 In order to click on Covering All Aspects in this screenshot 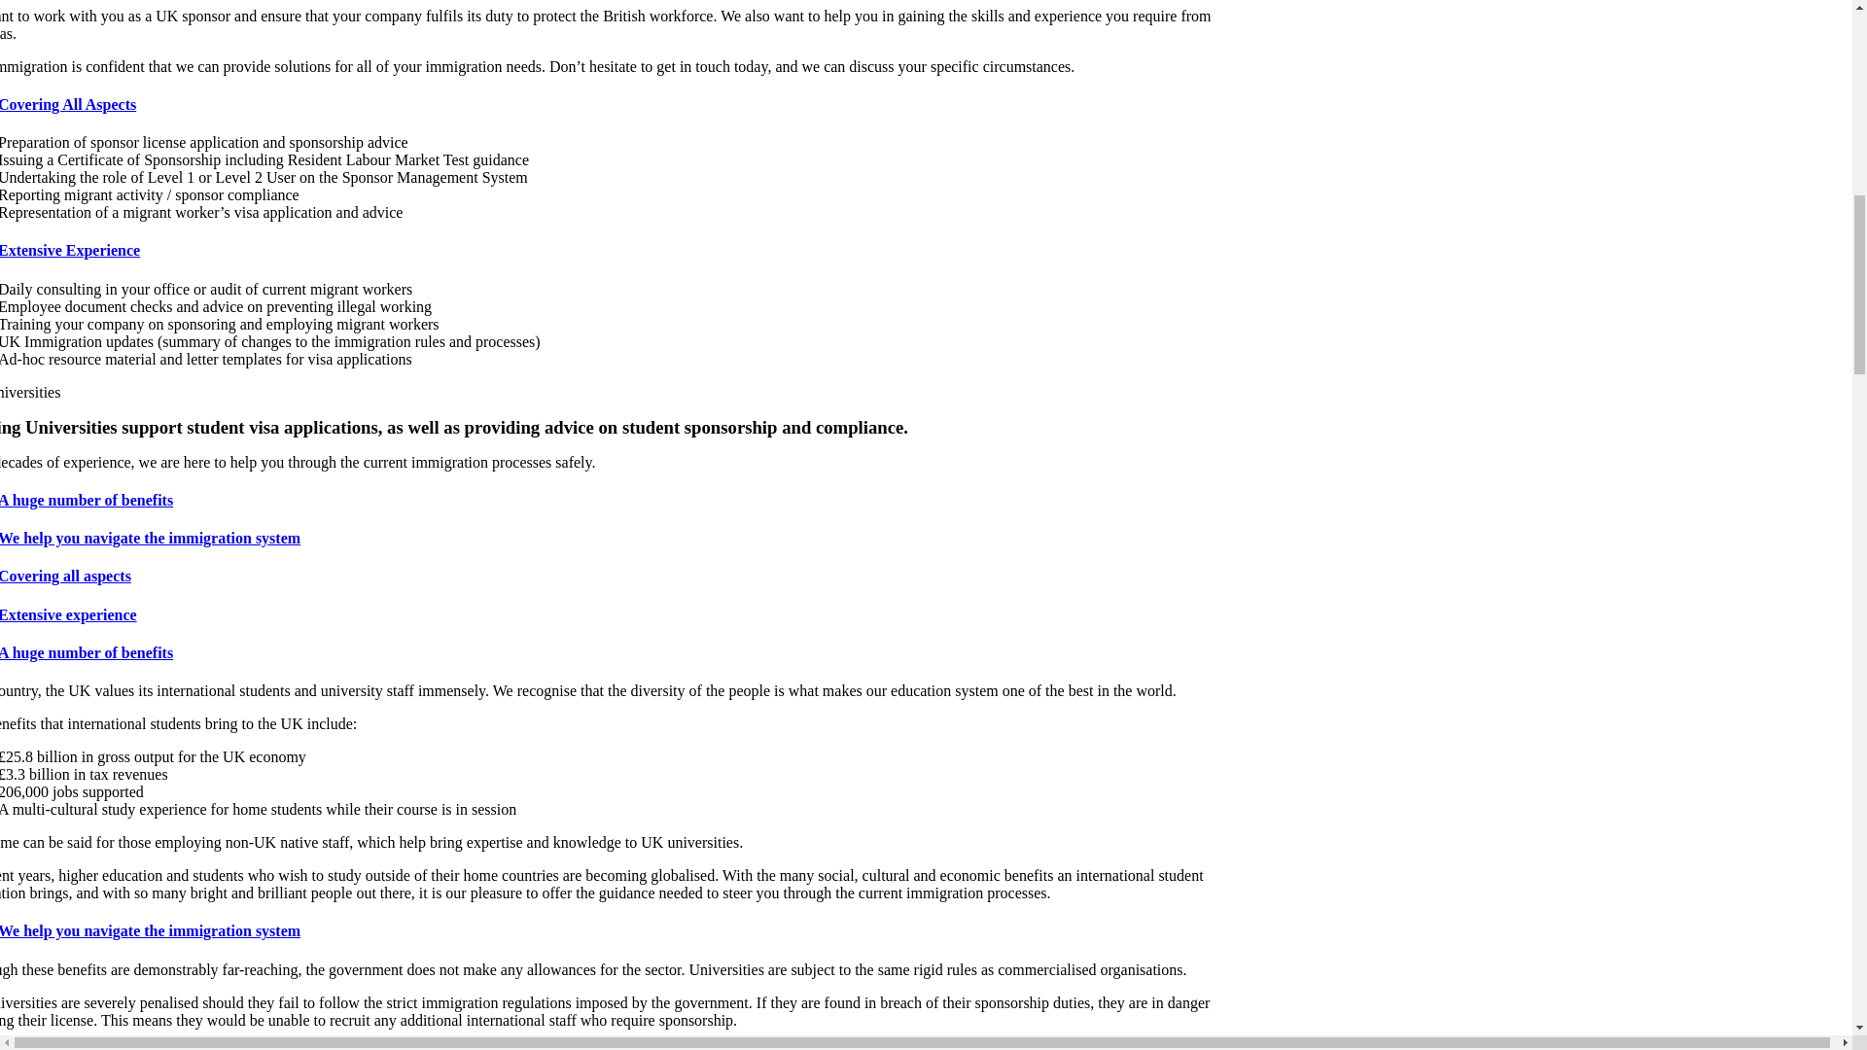, I will do `click(611, 105)`.